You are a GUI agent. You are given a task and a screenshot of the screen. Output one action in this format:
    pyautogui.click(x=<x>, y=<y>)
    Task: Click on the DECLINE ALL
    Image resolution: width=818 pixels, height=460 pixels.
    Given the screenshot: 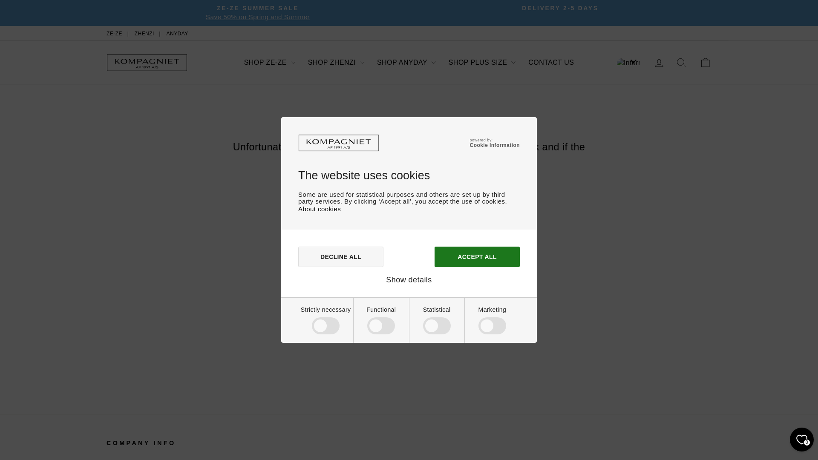 What is the action you would take?
    pyautogui.click(x=341, y=256)
    